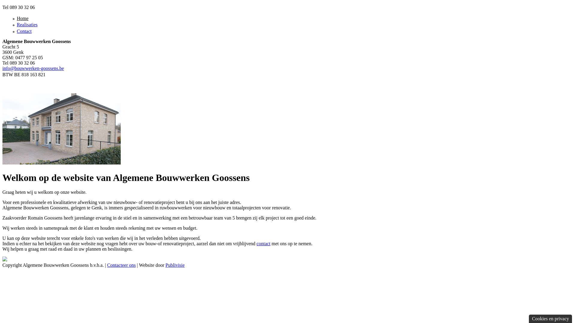  Describe the element at coordinates (33, 68) in the screenshot. I see `info@bouwwerken-goossens.be` at that location.